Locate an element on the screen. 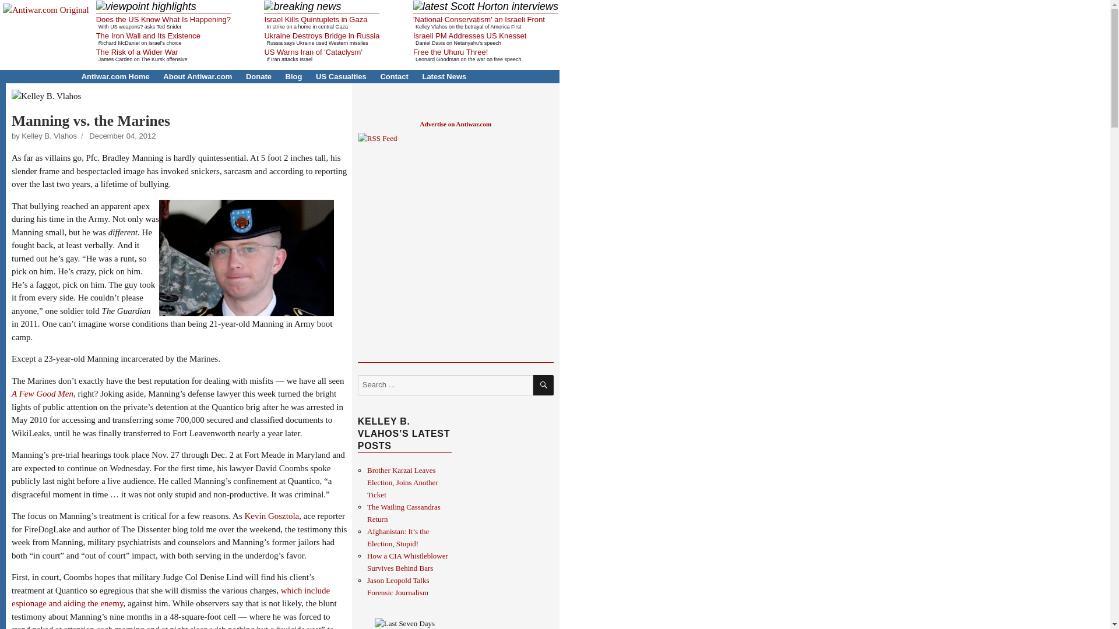 This screenshot has height=629, width=1119. which include espionage and aiding the enemy is located at coordinates (170, 597).